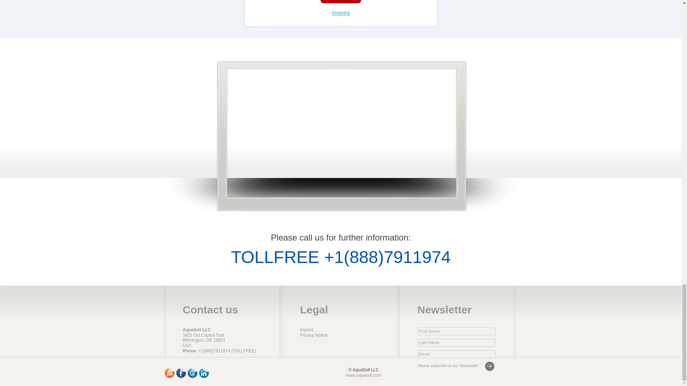  Describe the element at coordinates (313, 335) in the screenshot. I see `Privacy Notice` at that location.